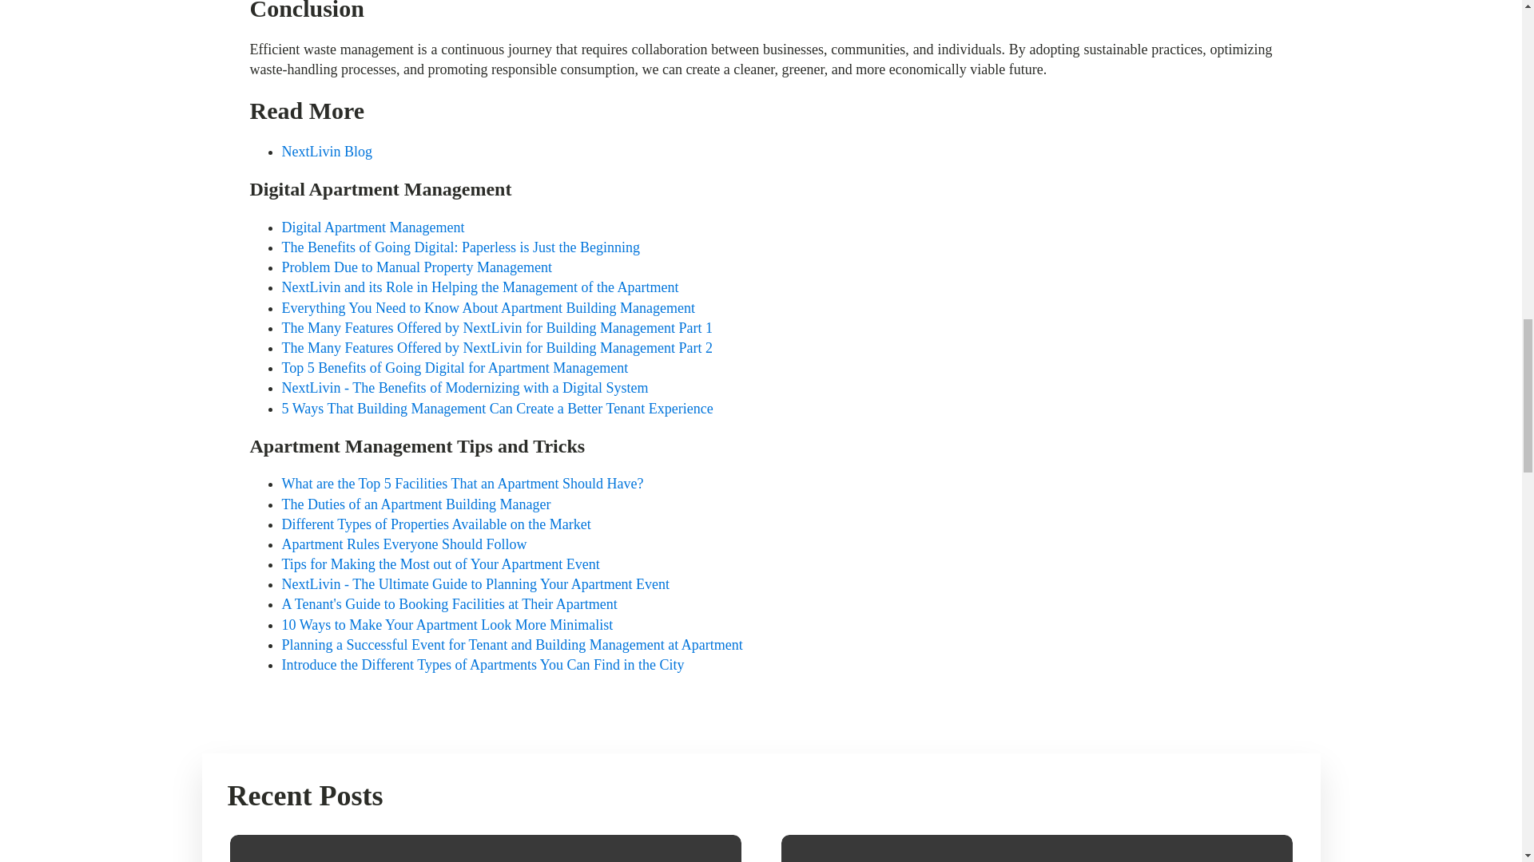  What do you see at coordinates (403, 544) in the screenshot?
I see `Apartment Rules Everyone Should Follow` at bounding box center [403, 544].